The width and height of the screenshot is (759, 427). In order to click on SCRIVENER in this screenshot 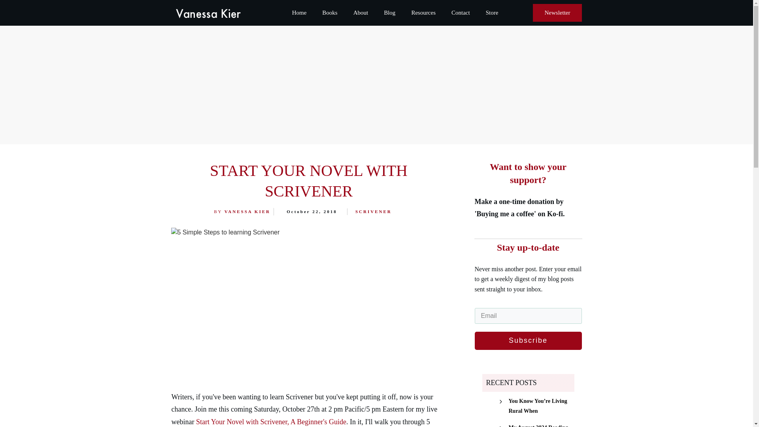, I will do `click(373, 212)`.